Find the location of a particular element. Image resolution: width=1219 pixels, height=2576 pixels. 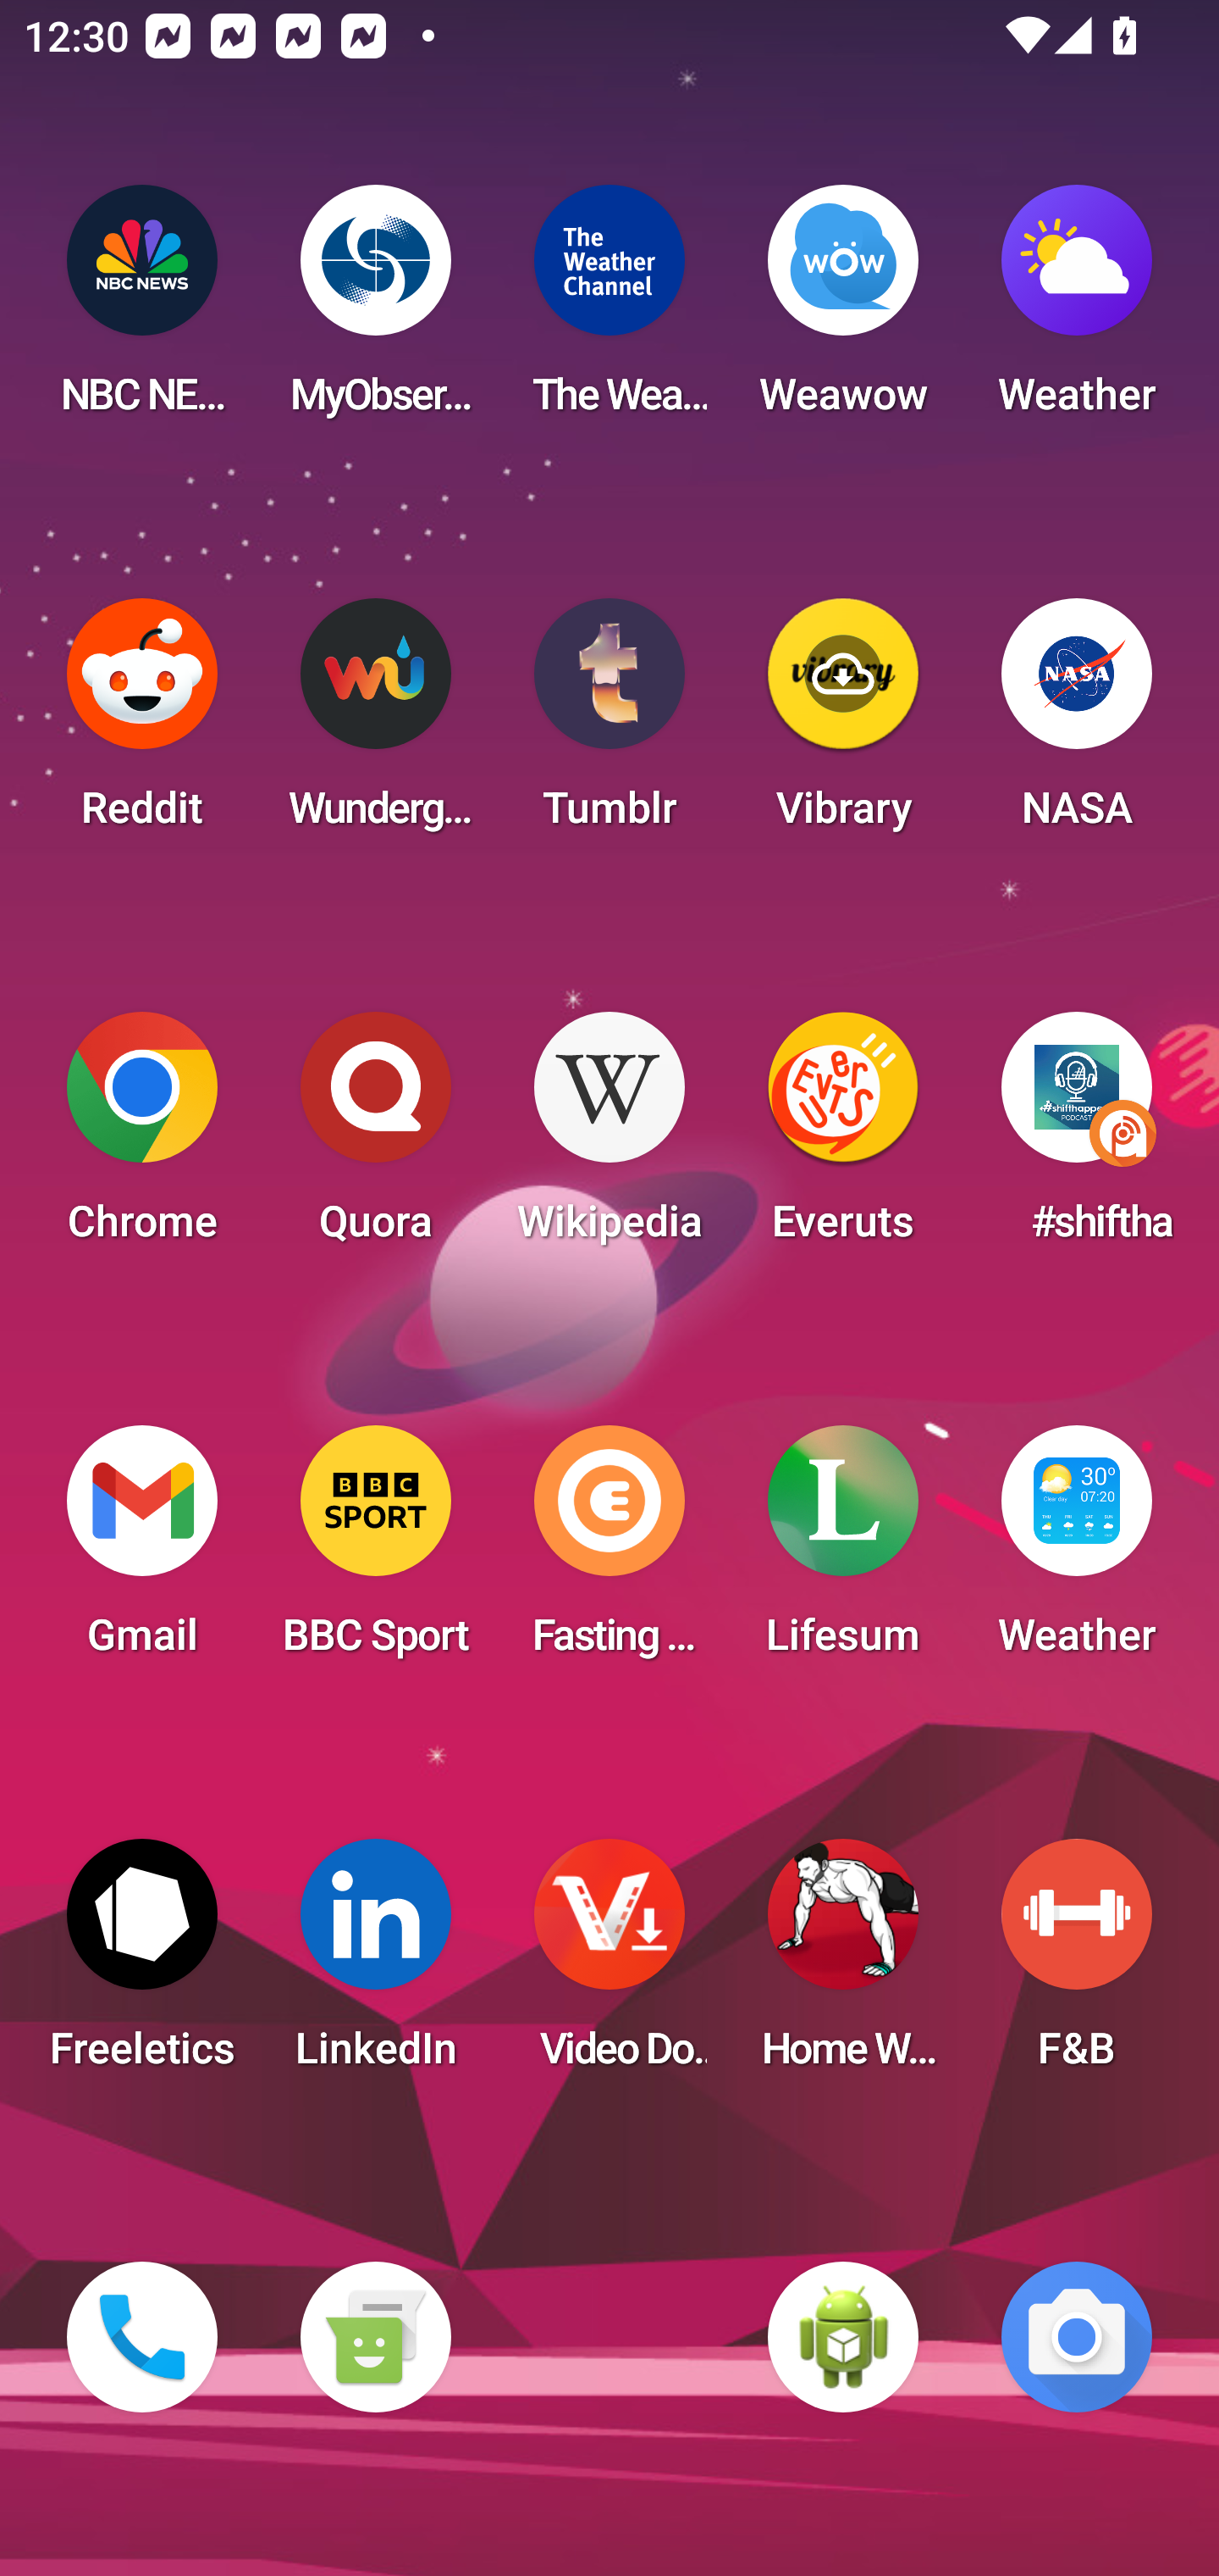

Messaging is located at coordinates (375, 2337).